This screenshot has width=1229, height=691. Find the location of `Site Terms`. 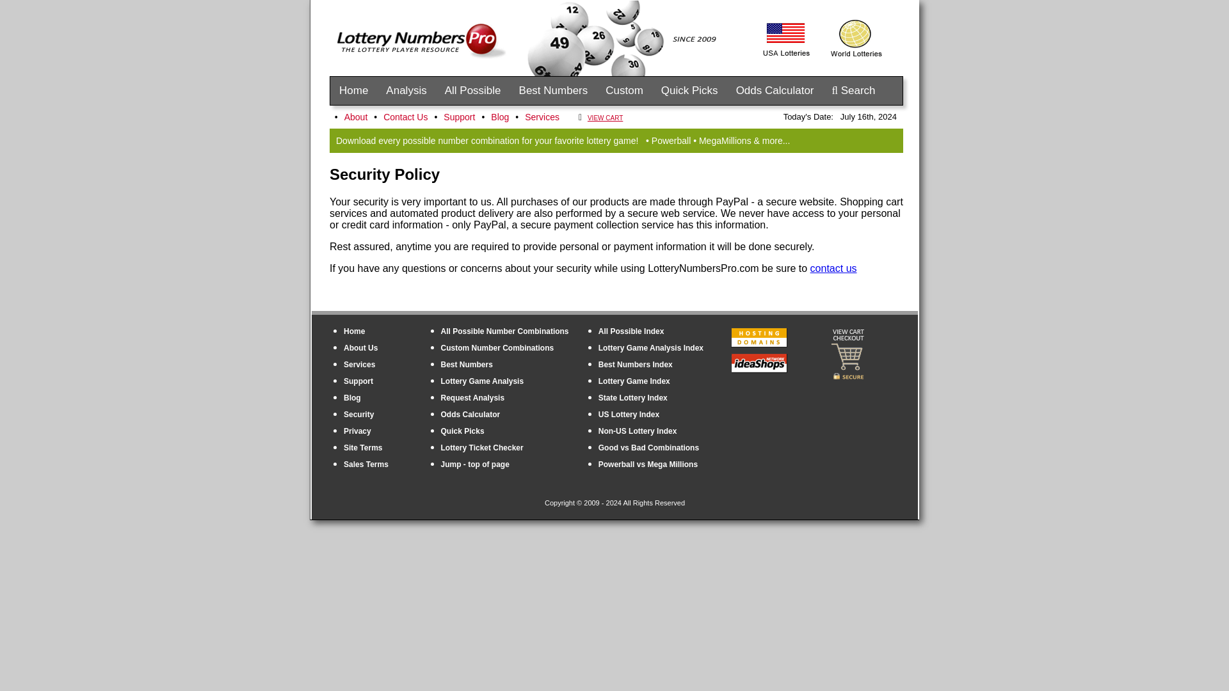

Site Terms is located at coordinates (363, 448).